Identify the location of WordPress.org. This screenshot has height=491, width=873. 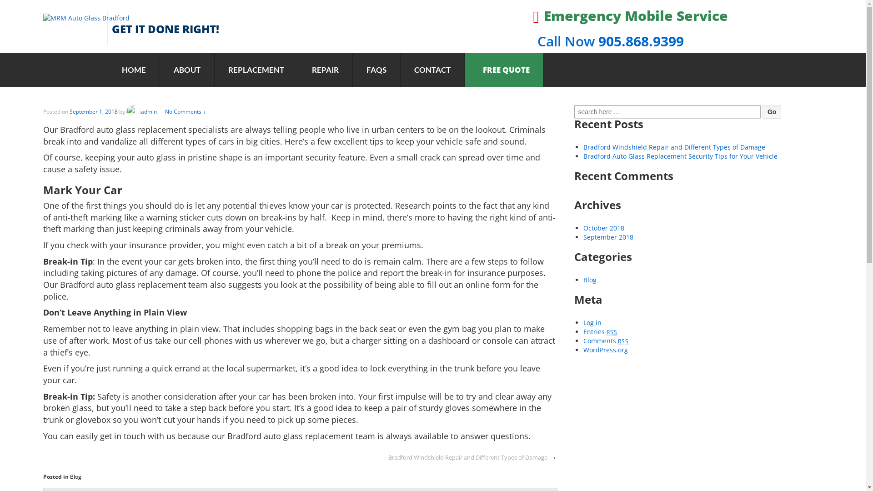
(606, 350).